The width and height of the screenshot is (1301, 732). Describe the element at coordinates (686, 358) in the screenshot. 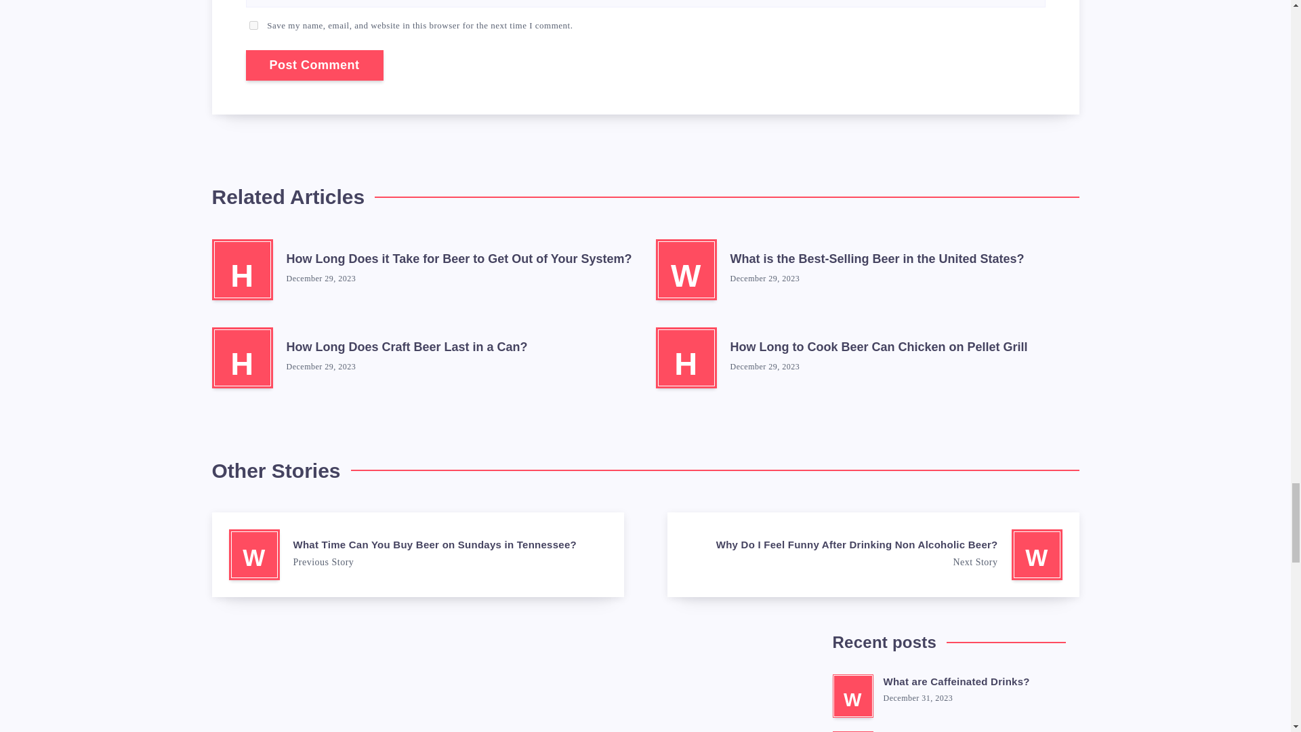

I see `H` at that location.